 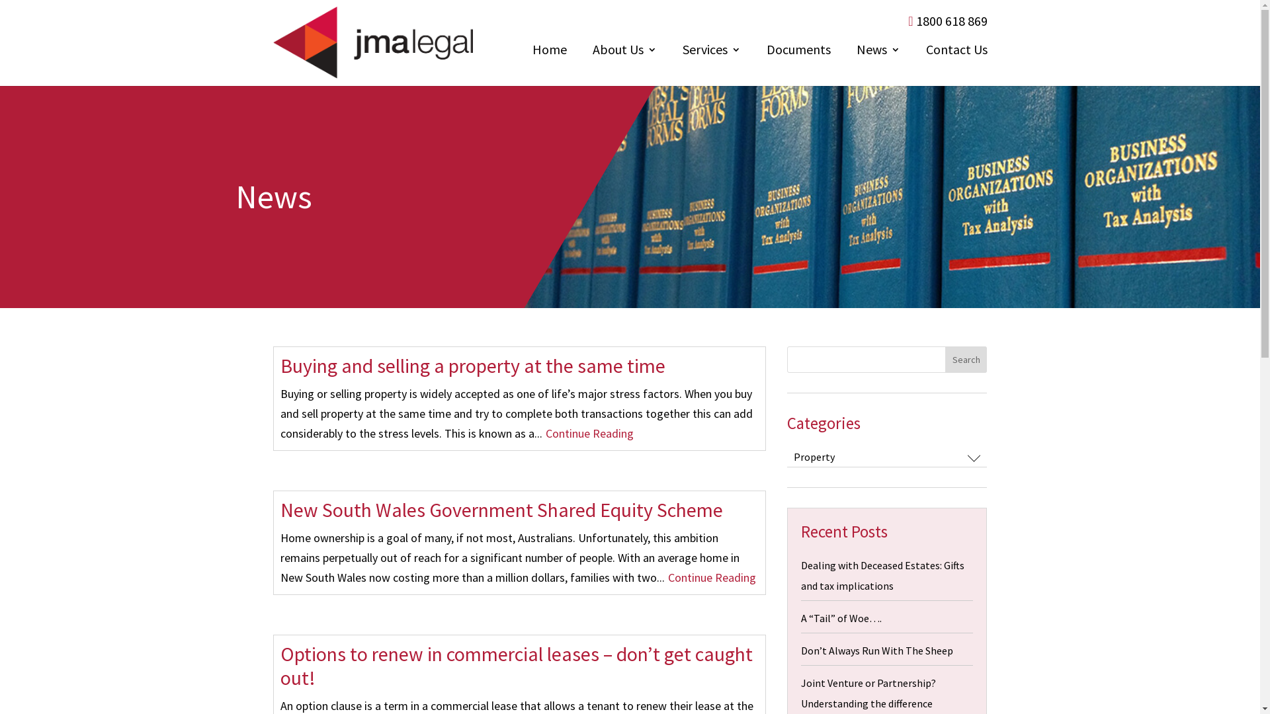 What do you see at coordinates (712, 54) in the screenshot?
I see `Services` at bounding box center [712, 54].